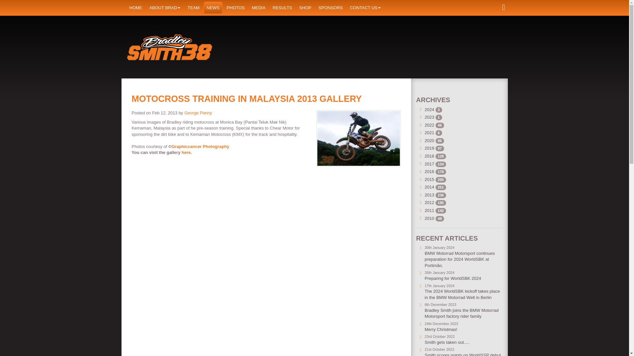 The image size is (634, 356). I want to click on MEDIA, so click(259, 8).